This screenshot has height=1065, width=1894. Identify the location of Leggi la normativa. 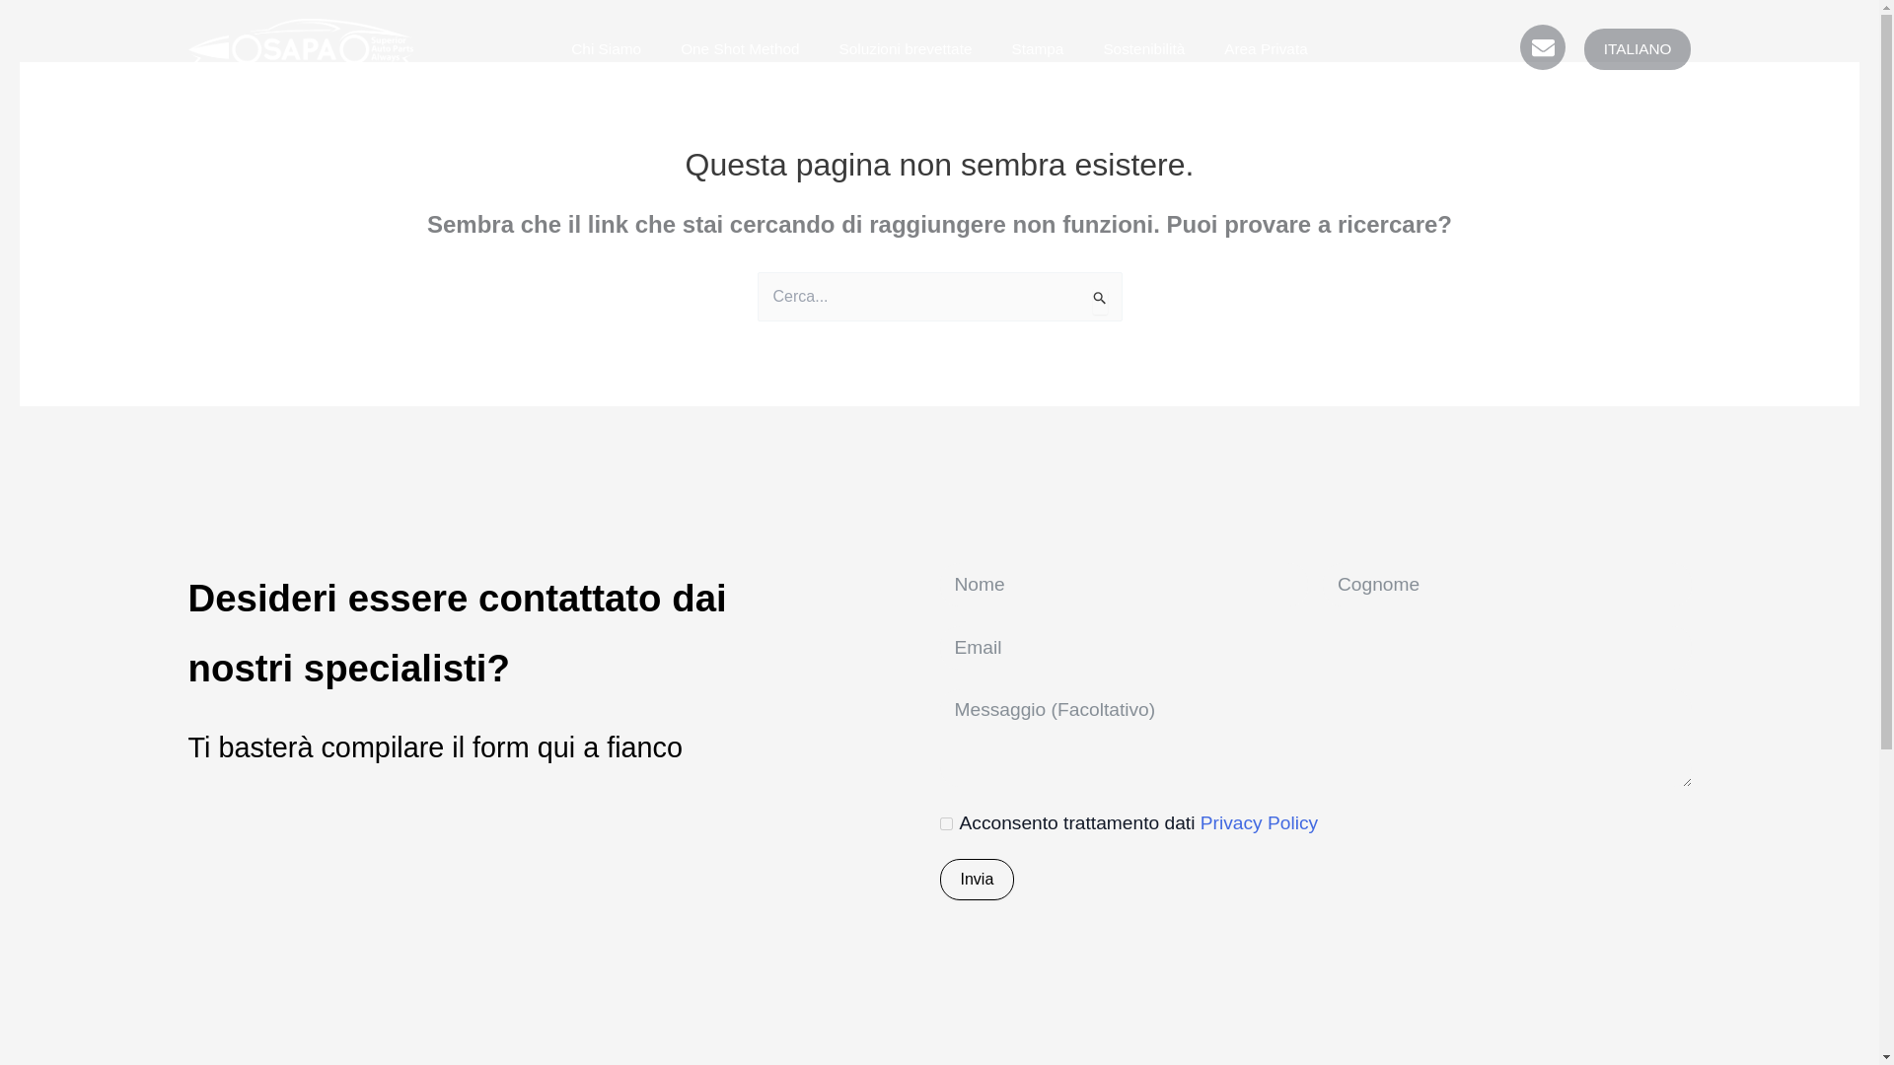
(1259, 822).